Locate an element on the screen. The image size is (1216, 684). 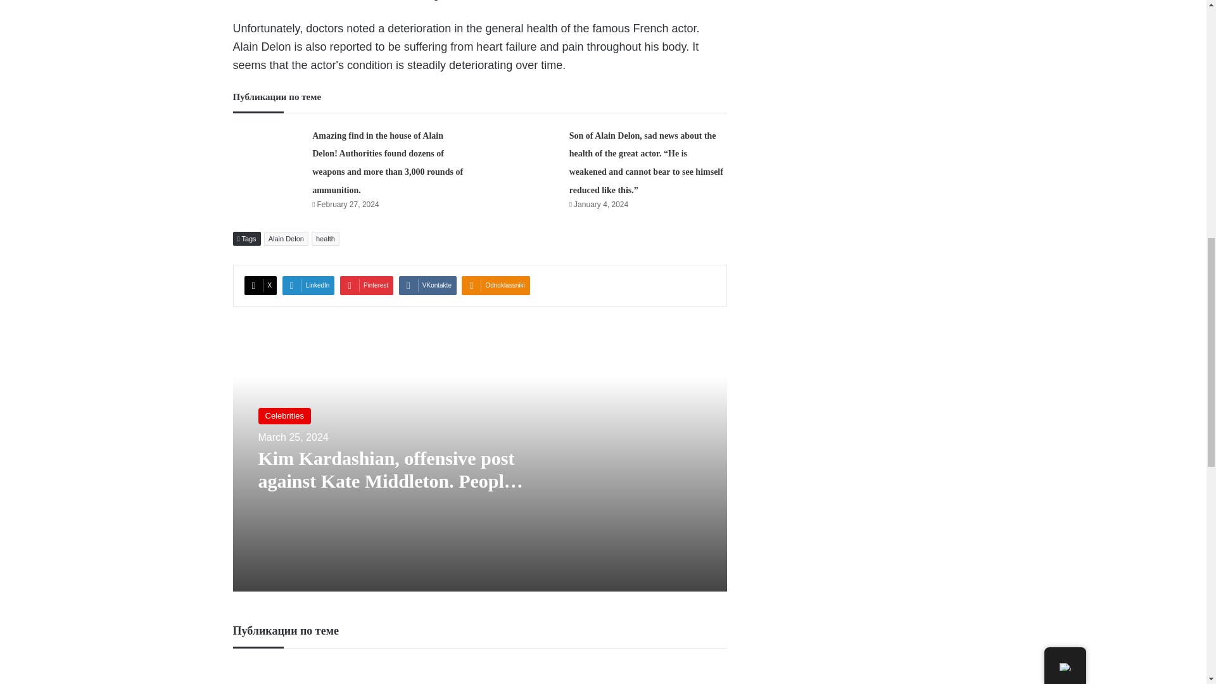
Odnoklassniki is located at coordinates (495, 285).